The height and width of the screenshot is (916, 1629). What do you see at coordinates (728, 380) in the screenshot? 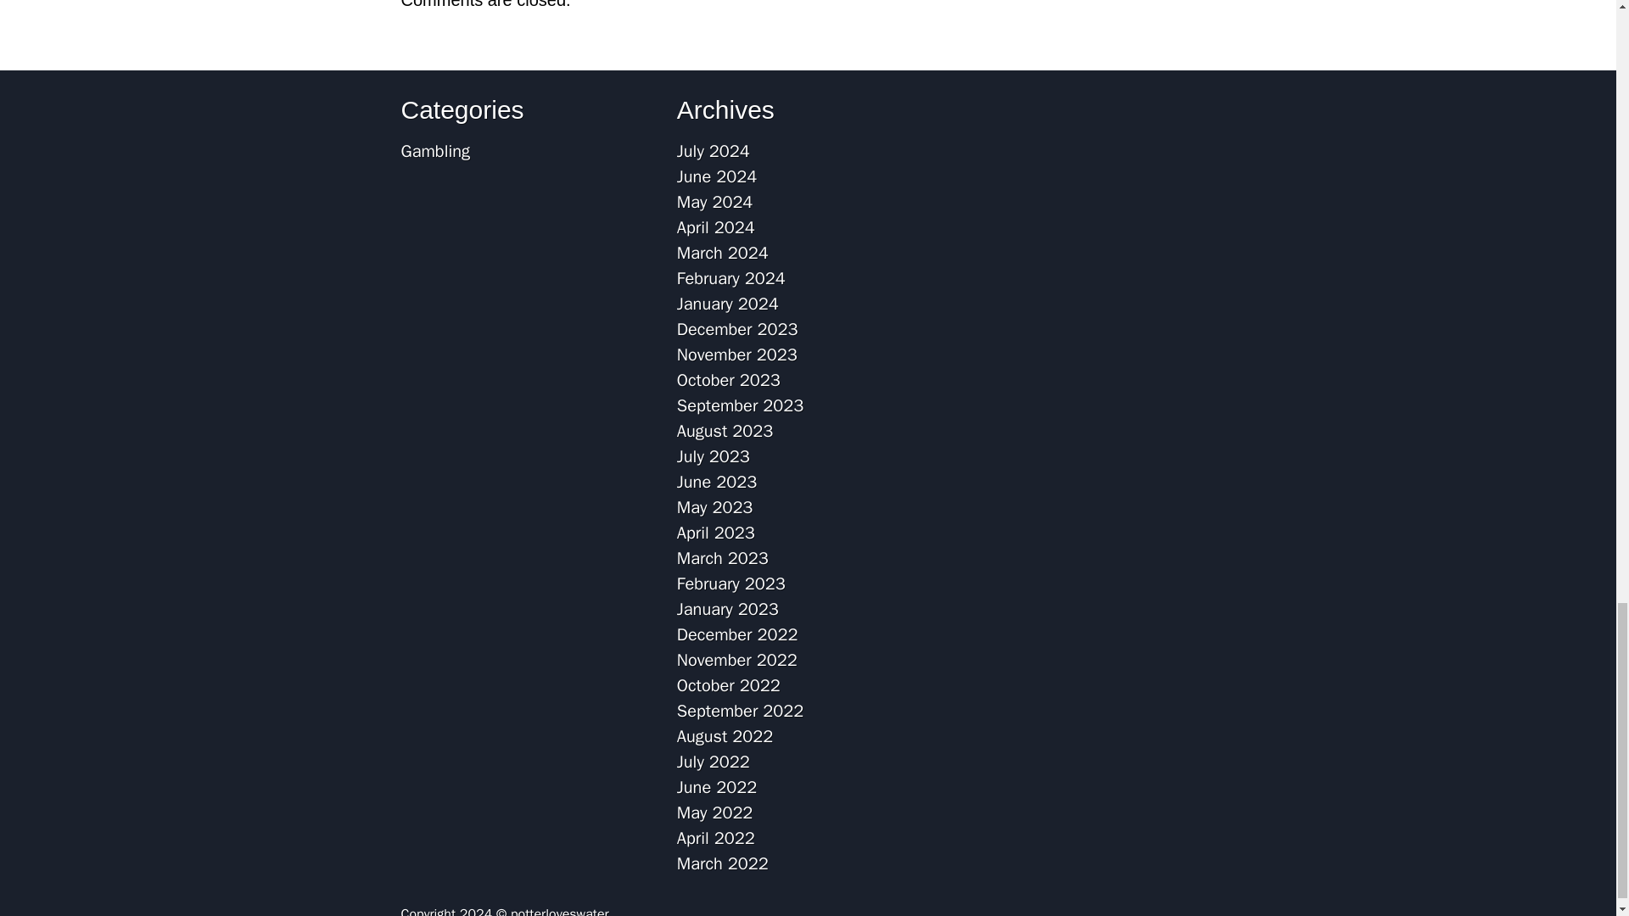
I see `October 2023` at bounding box center [728, 380].